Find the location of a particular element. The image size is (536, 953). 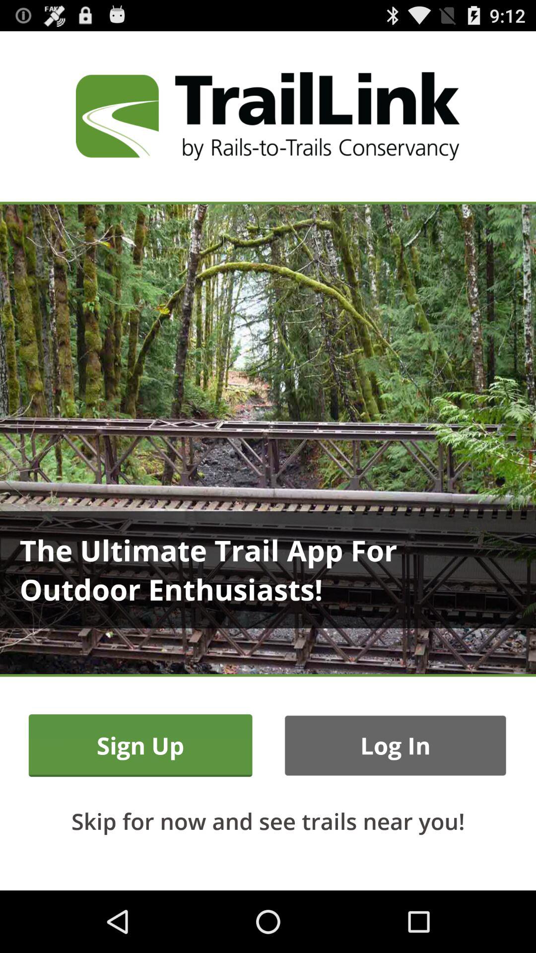

turn on item at the bottom right corner is located at coordinates (395, 746).